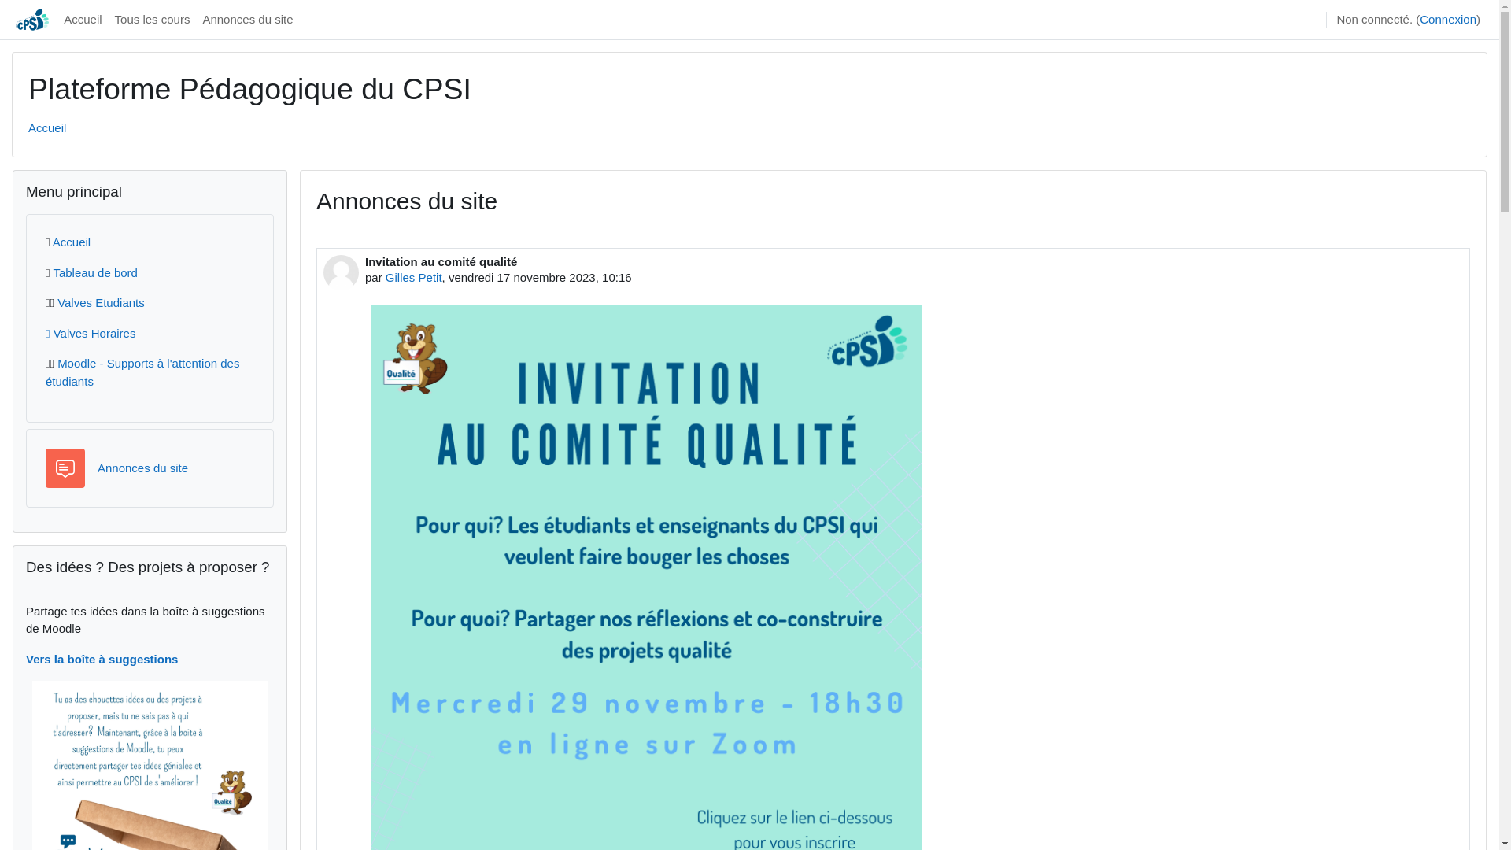 The width and height of the screenshot is (1511, 850). What do you see at coordinates (13, 168) in the screenshot?
I see `Passer Menu principal` at bounding box center [13, 168].